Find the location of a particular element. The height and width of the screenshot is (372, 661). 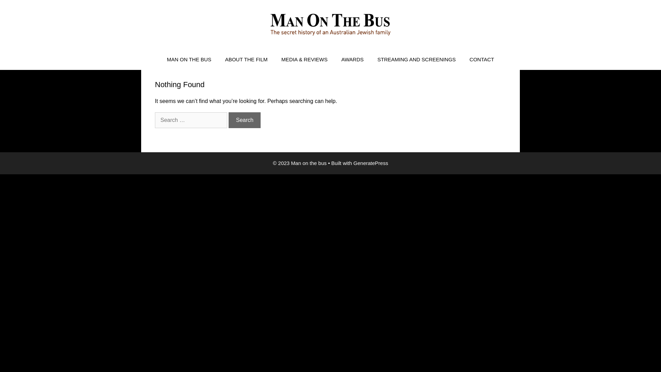

CONTACT is located at coordinates (482, 60).